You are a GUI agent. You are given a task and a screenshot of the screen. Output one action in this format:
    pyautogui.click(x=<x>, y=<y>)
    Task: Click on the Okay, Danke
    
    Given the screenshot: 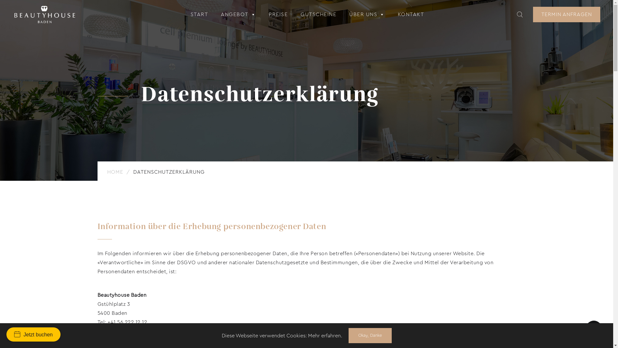 What is the action you would take?
    pyautogui.click(x=370, y=335)
    